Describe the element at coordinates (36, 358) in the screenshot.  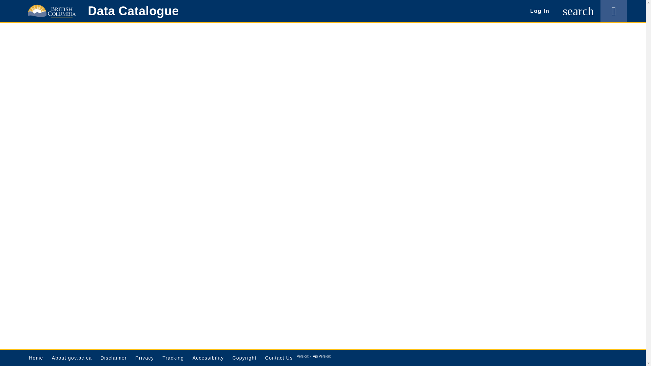
I see `Home` at that location.